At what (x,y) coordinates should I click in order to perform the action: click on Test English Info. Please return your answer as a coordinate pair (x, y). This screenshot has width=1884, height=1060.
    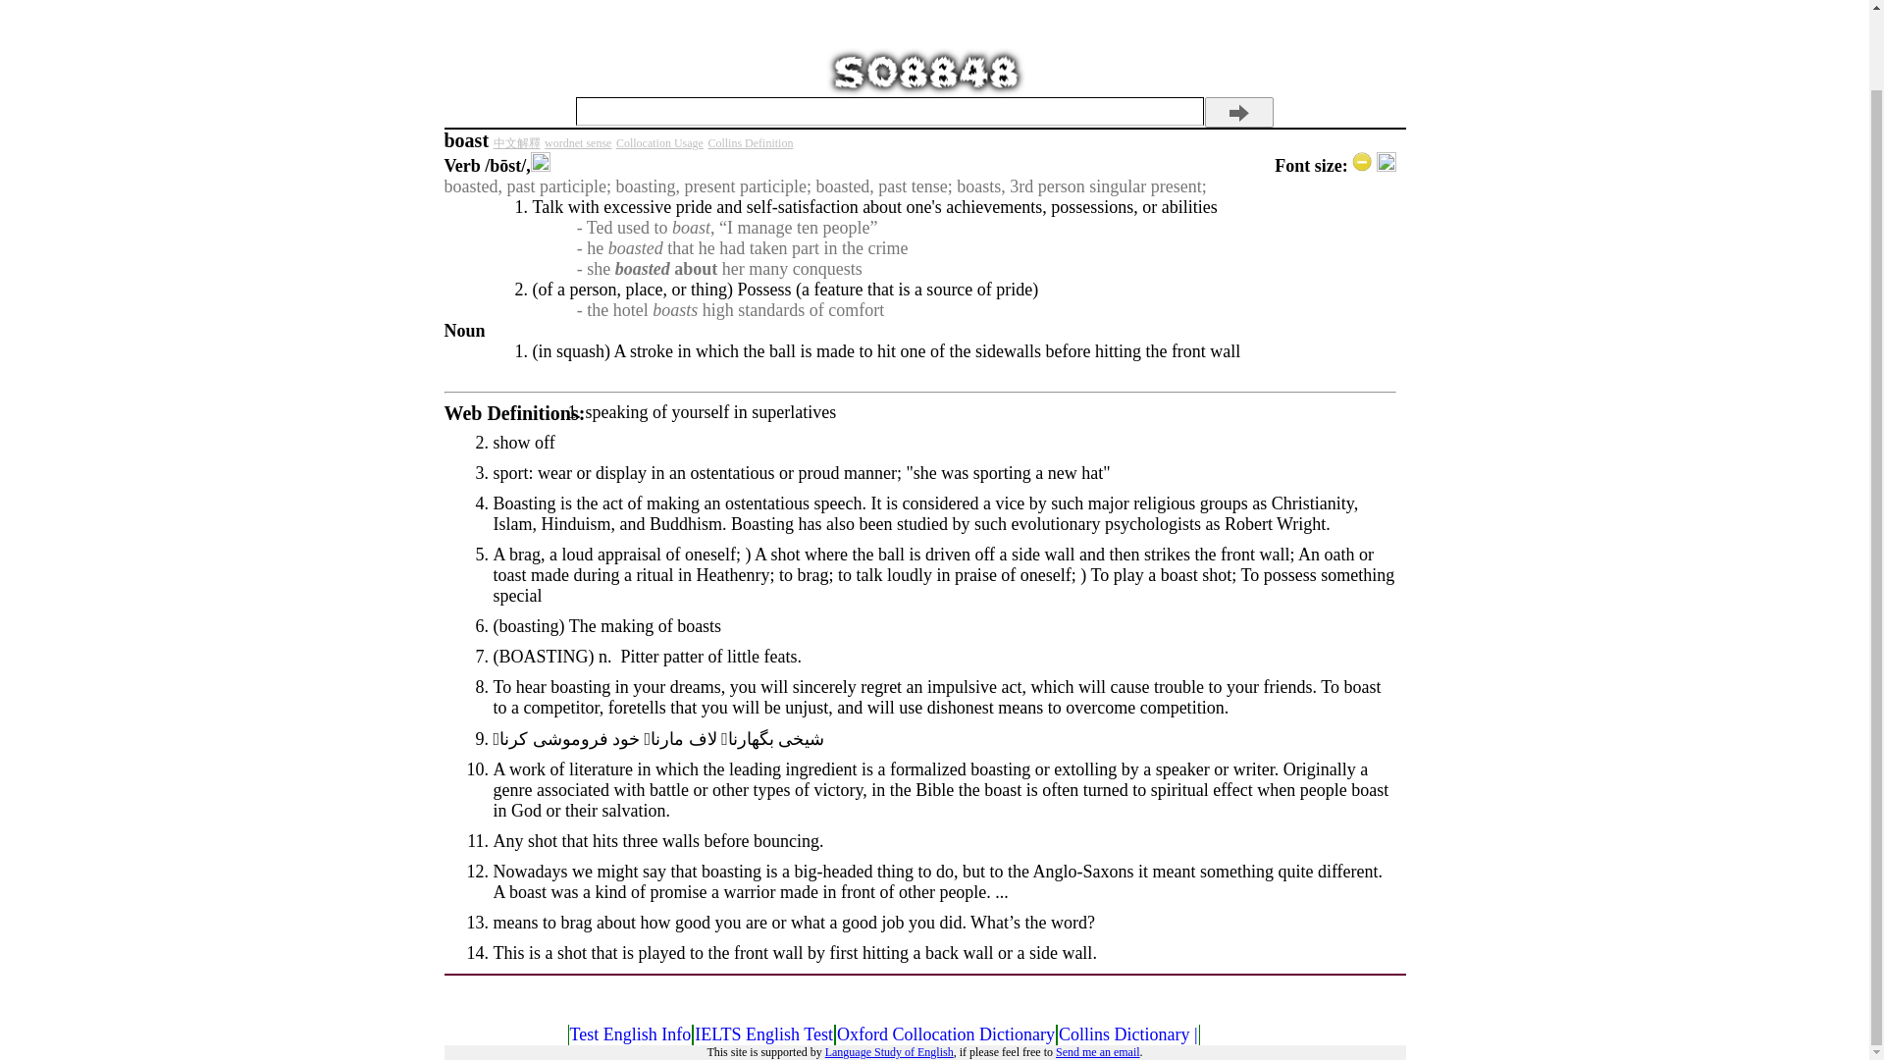
    Looking at the image, I should click on (630, 1034).